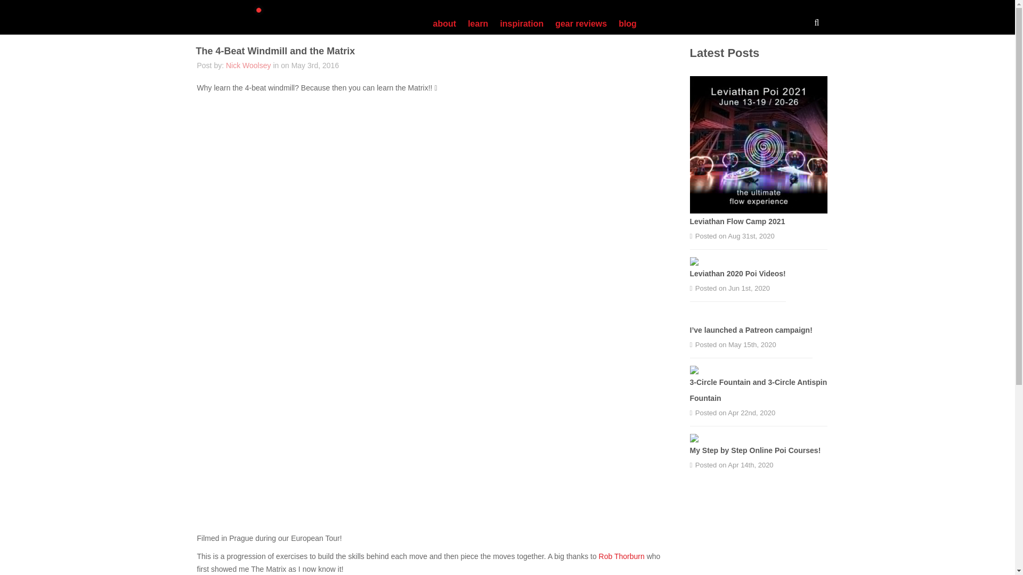 This screenshot has height=575, width=1023. I want to click on Leviathan Flow Camp 2021, so click(737, 221).